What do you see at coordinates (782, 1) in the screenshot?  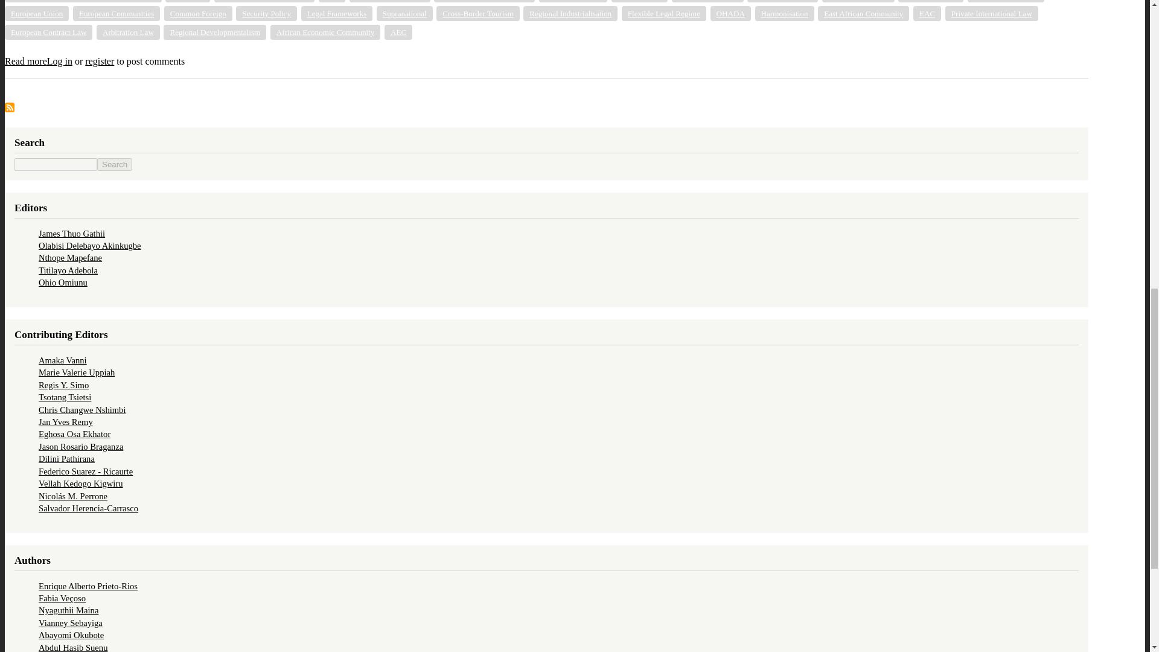 I see `Economic Growth` at bounding box center [782, 1].